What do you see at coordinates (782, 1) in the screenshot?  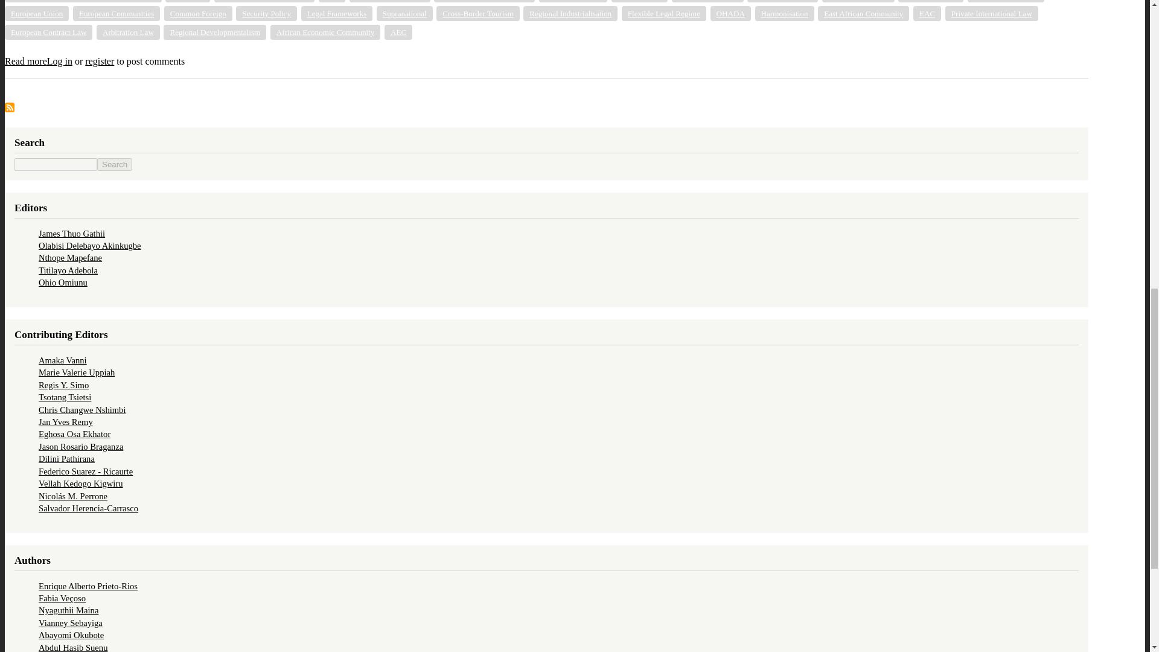 I see `Economic Growth` at bounding box center [782, 1].